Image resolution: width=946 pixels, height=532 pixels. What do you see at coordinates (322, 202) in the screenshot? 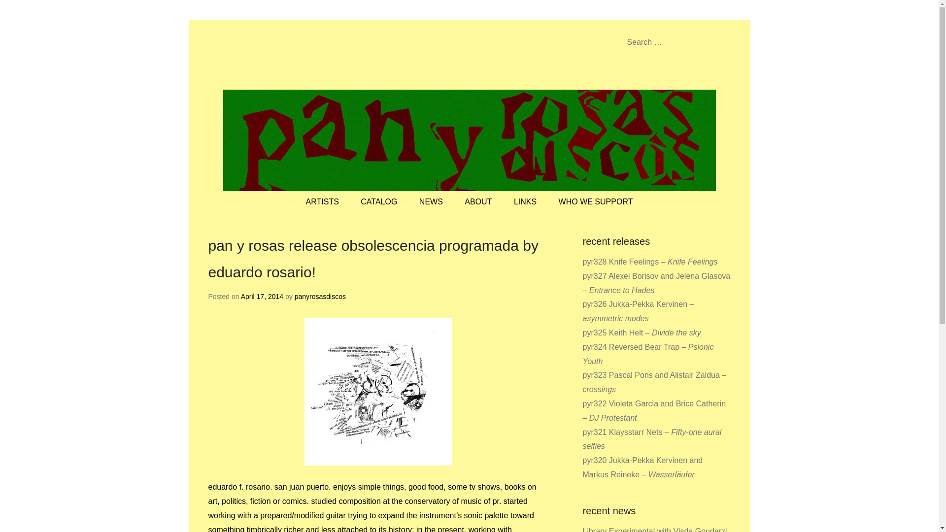
I see `ARTISTS` at bounding box center [322, 202].